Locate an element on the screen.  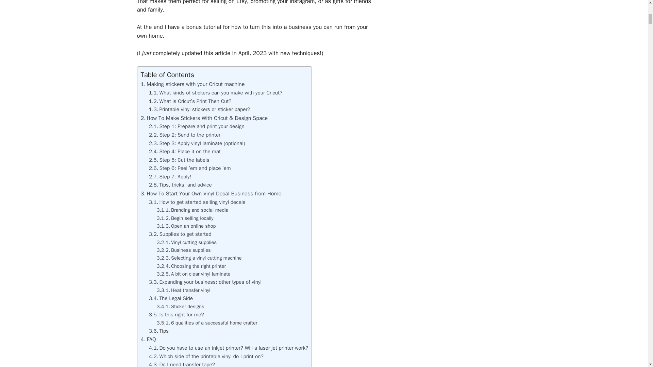
Making stickers with your Cricut machine is located at coordinates (193, 84).